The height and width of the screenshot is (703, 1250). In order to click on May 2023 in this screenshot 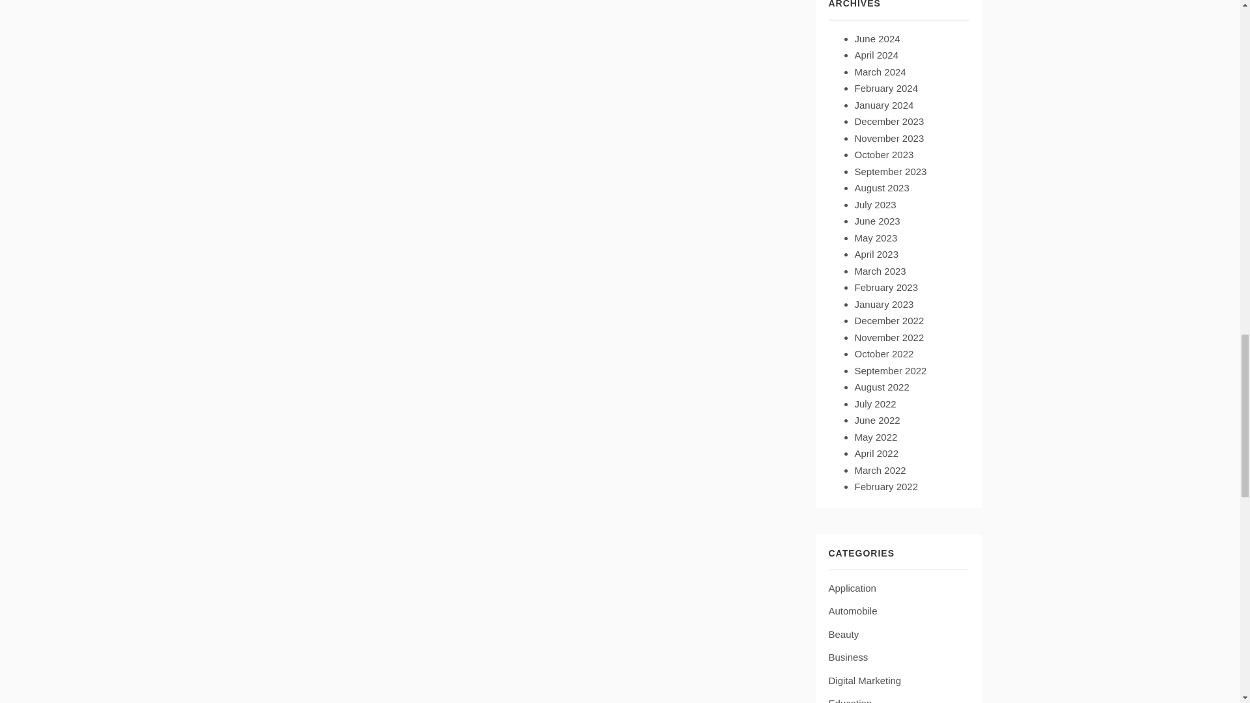, I will do `click(875, 238)`.